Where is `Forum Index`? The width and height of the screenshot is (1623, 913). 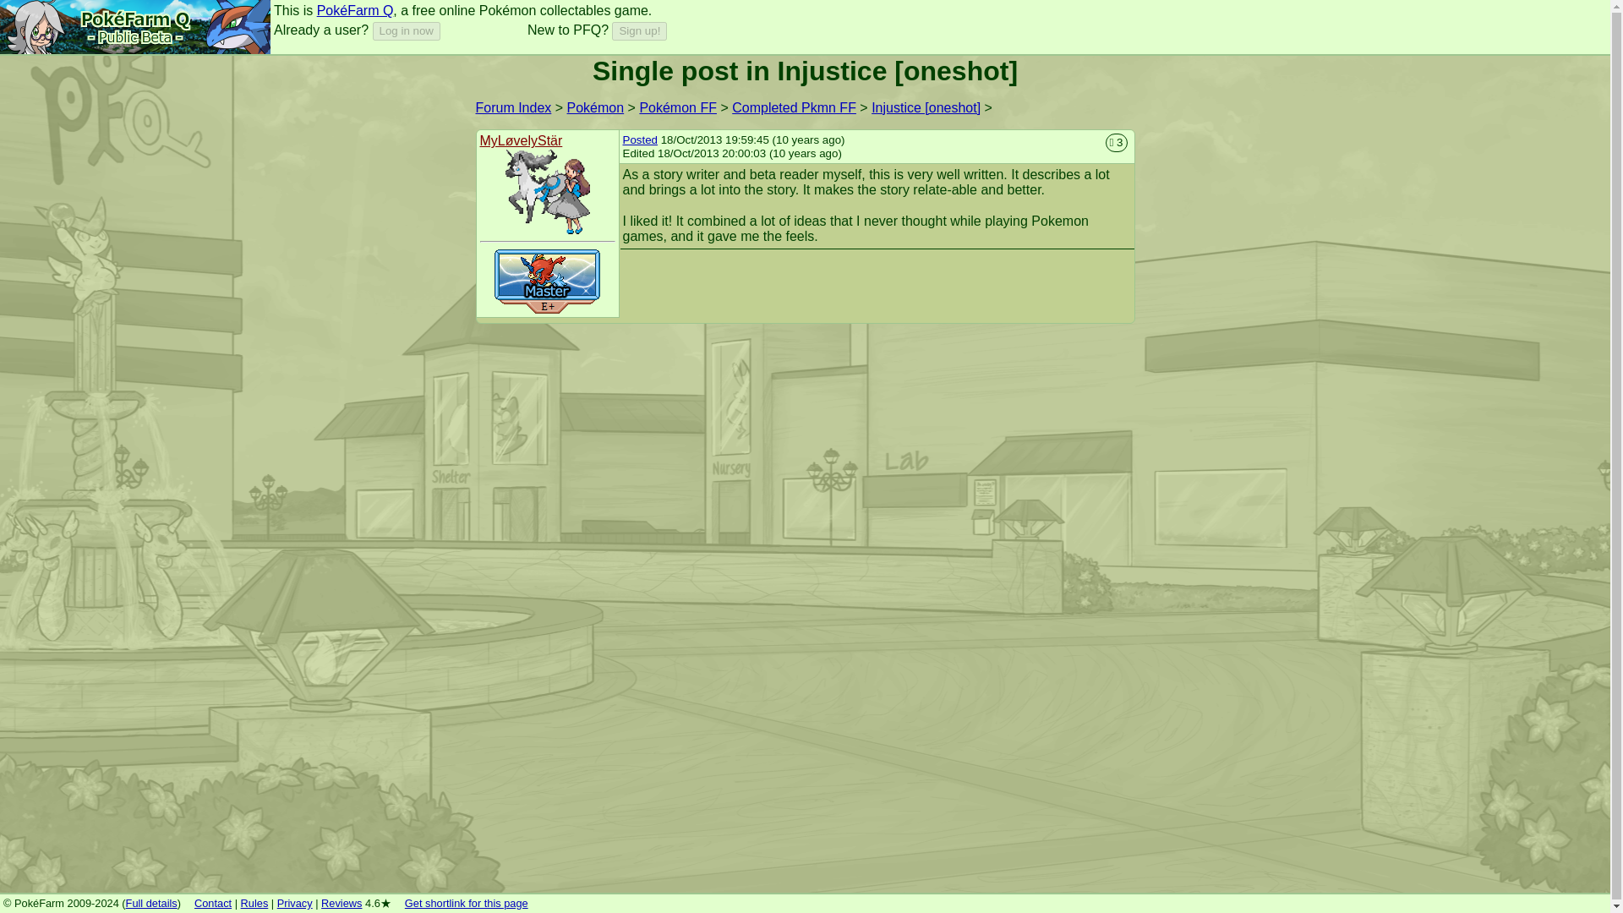 Forum Index is located at coordinates (513, 107).